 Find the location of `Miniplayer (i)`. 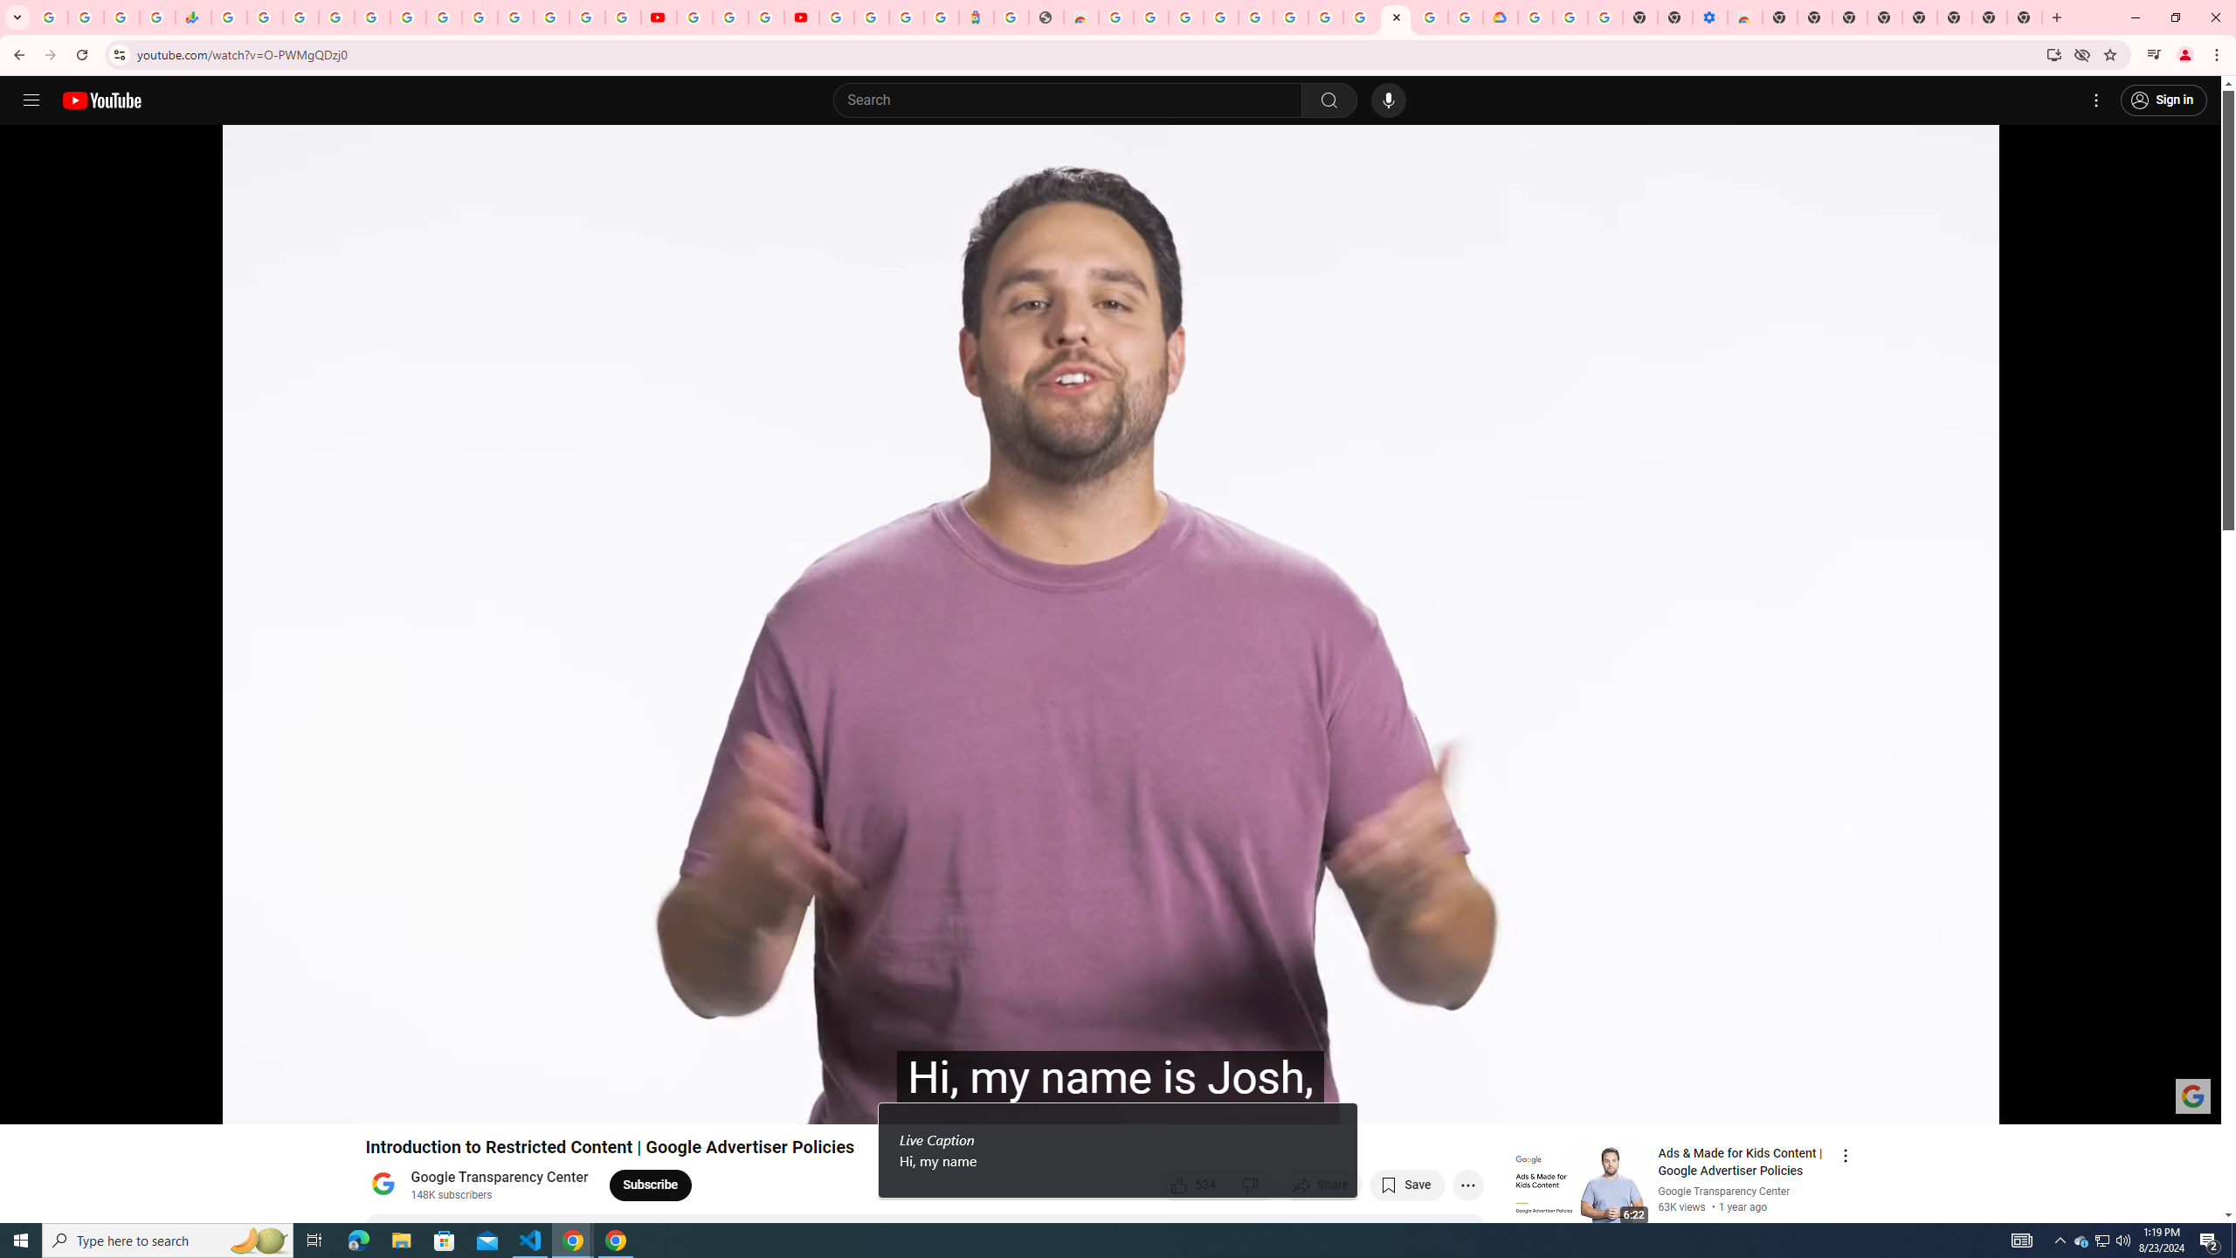

Miniplayer (i) is located at coordinates (2105, 1102).